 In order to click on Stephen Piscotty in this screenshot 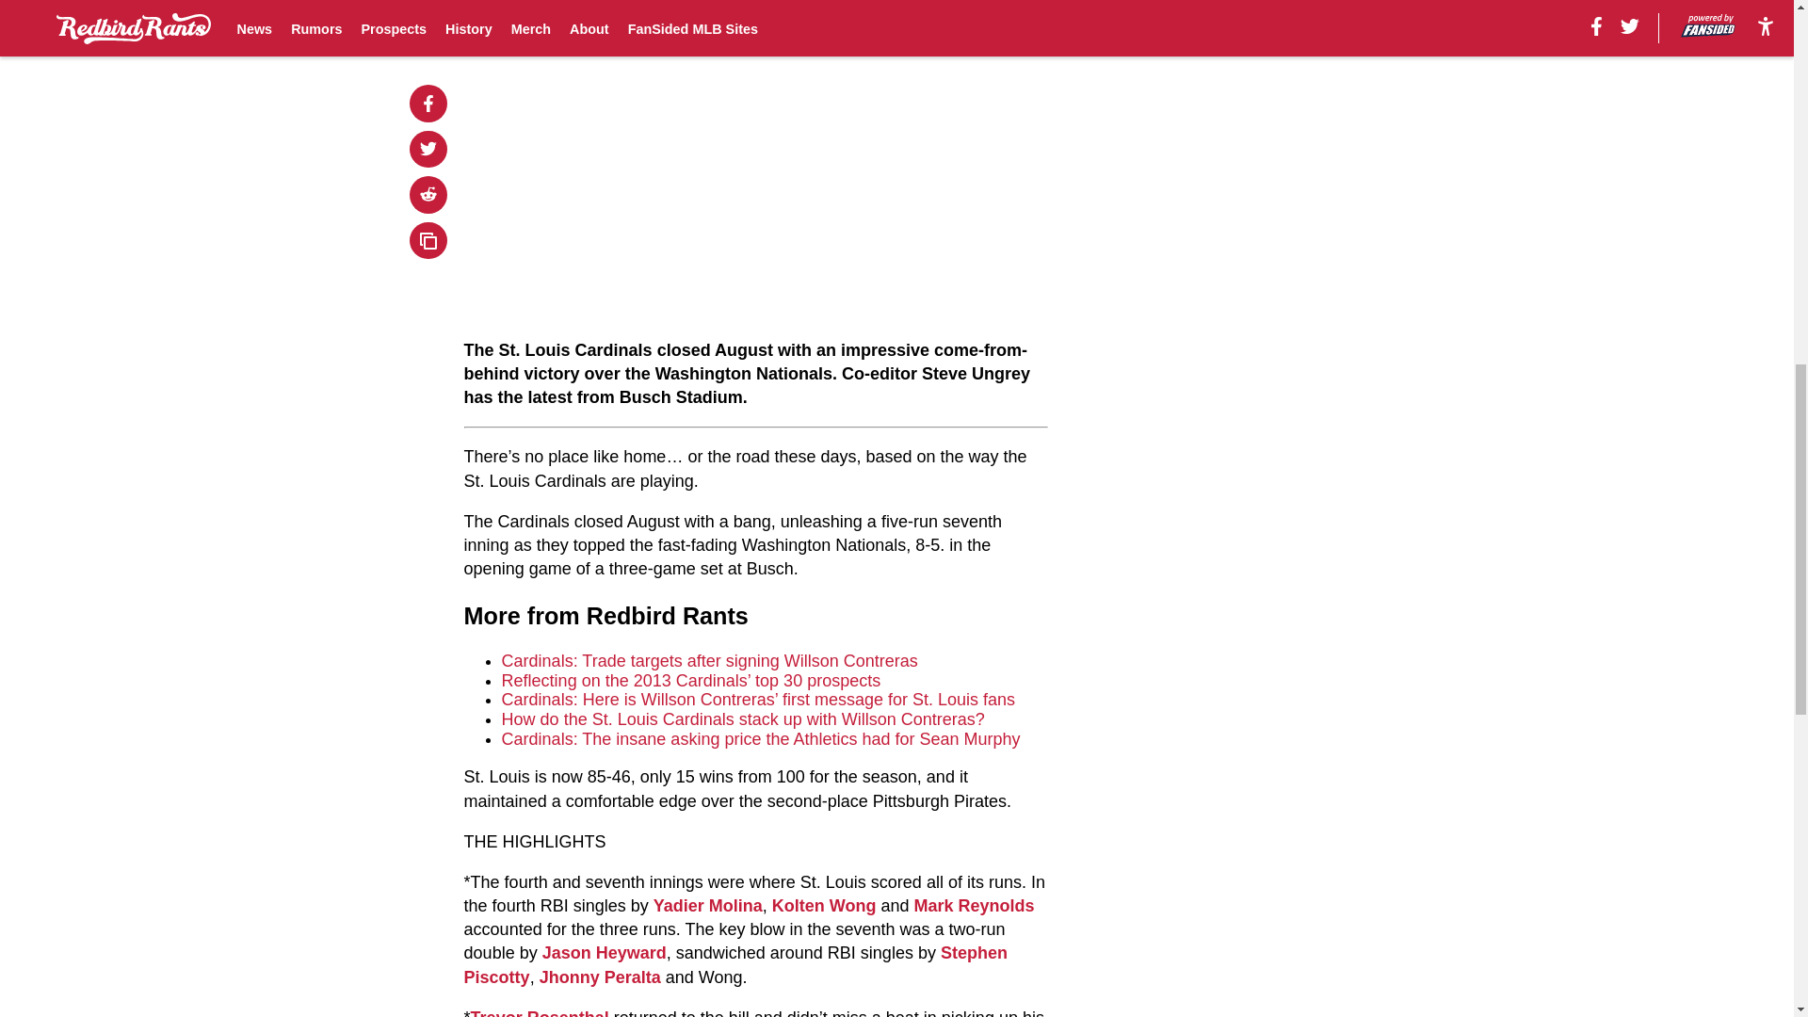, I will do `click(735, 964)`.